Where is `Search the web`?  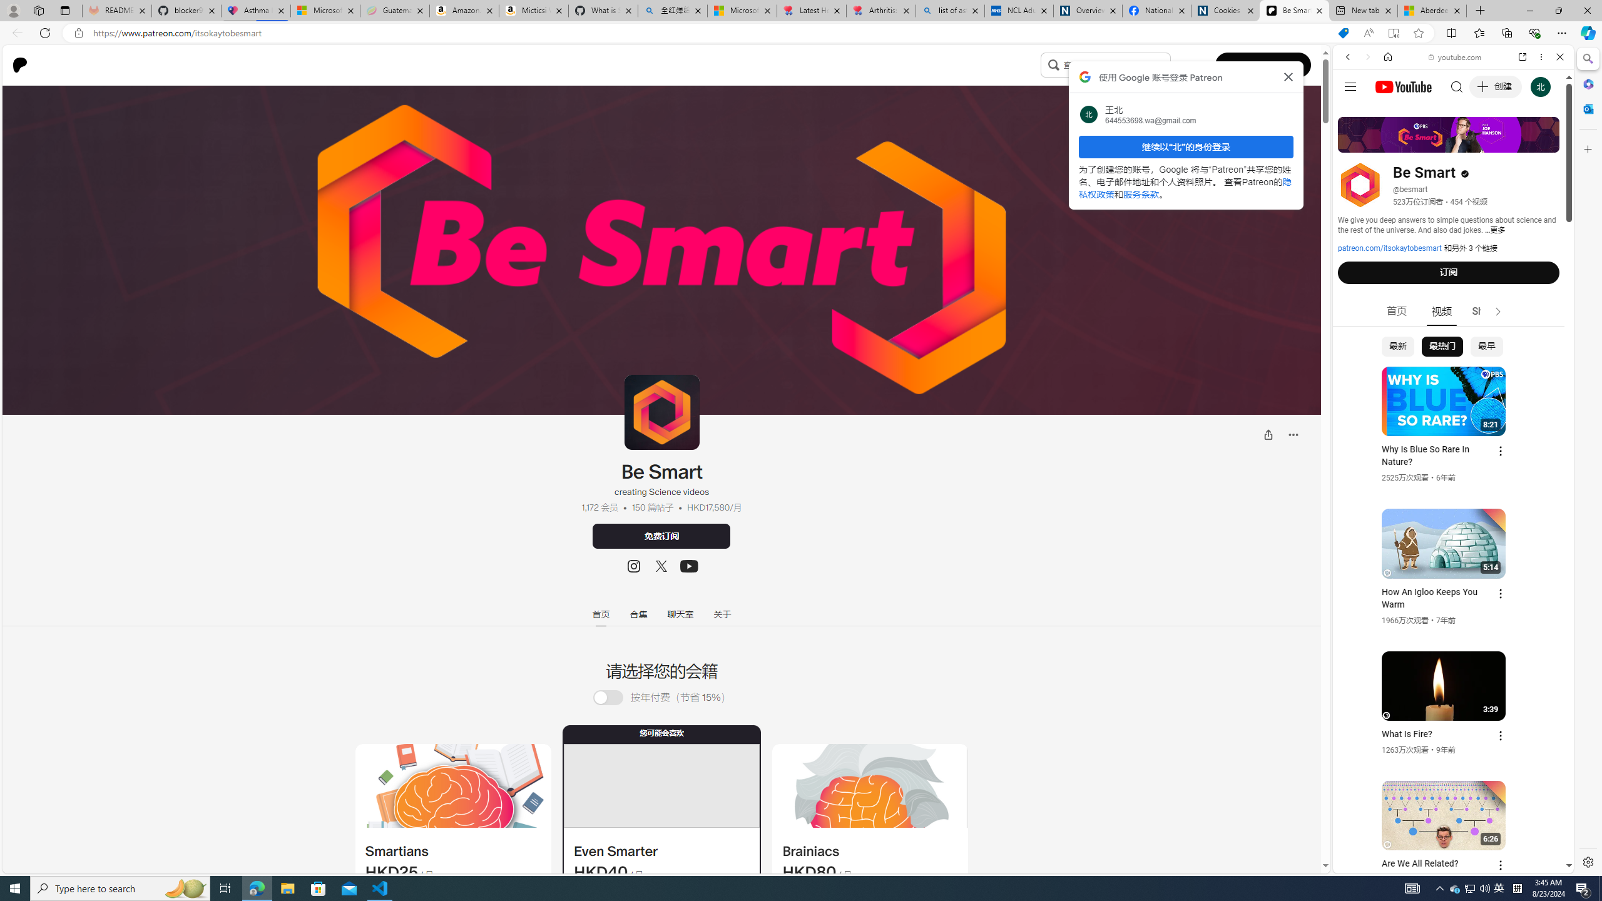 Search the web is located at coordinates (1459, 86).